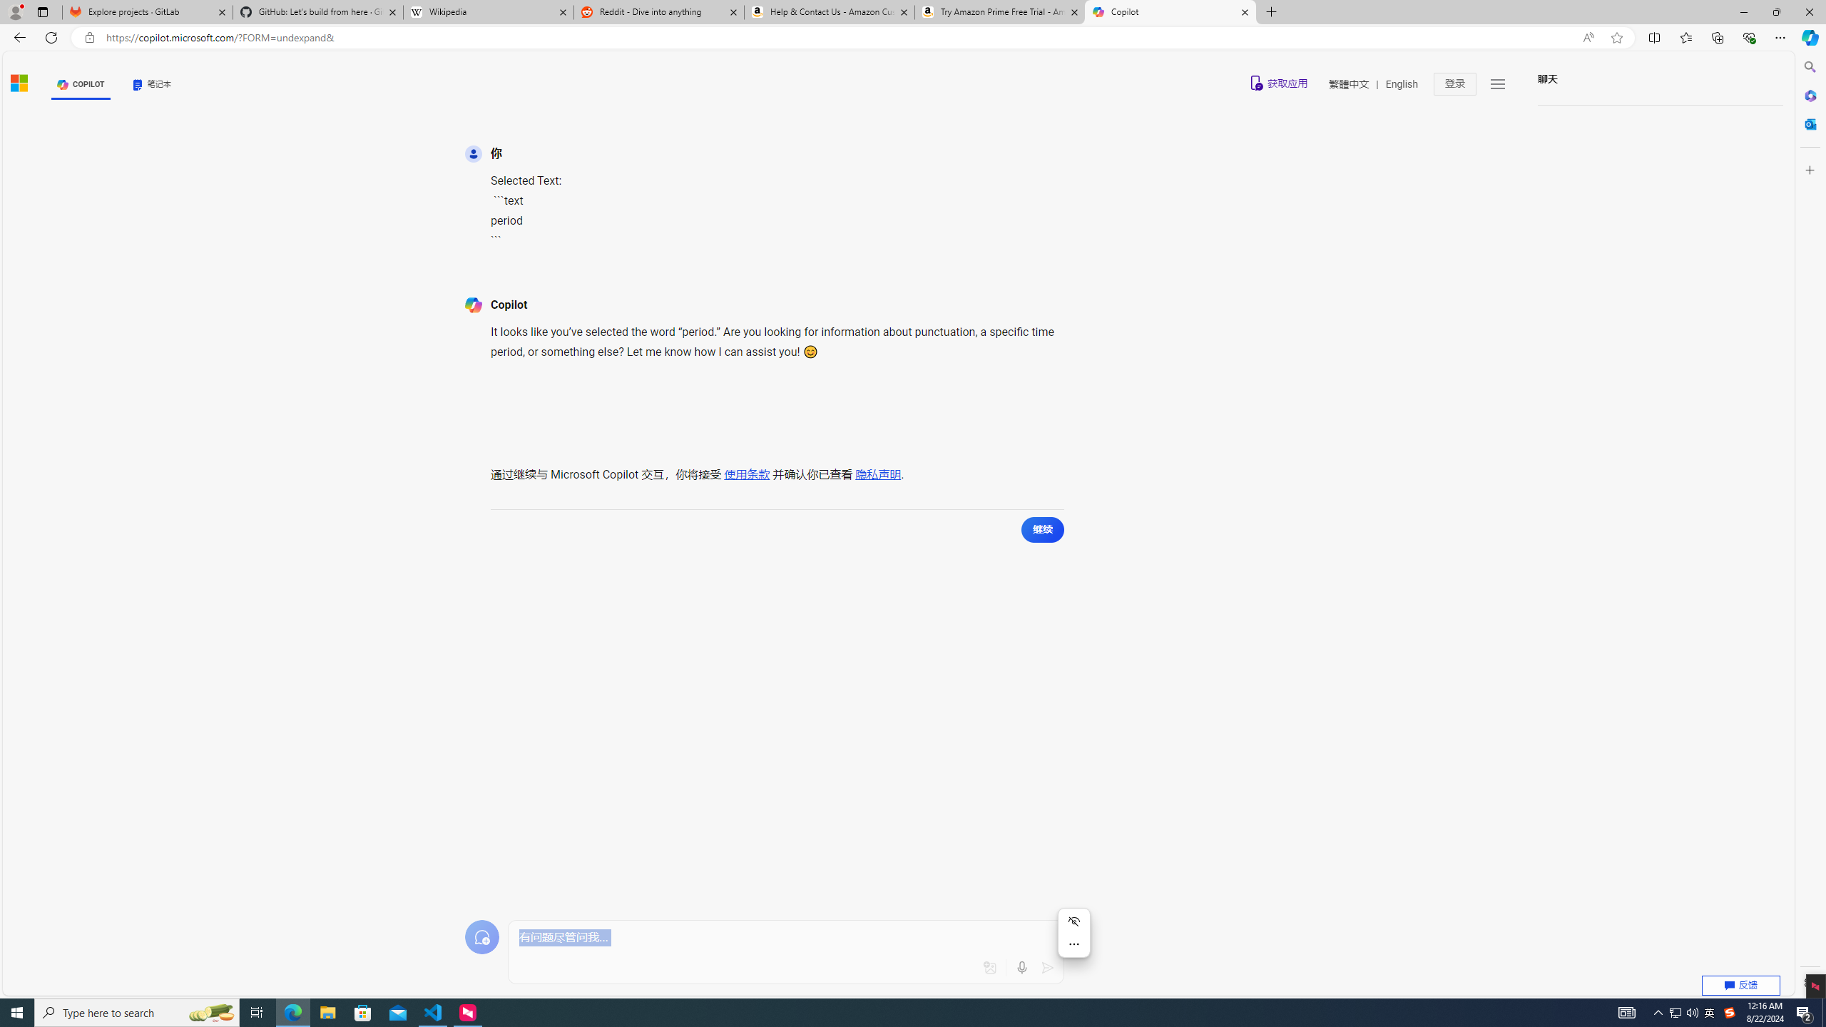  What do you see at coordinates (81, 84) in the screenshot?
I see `COPILOT` at bounding box center [81, 84].